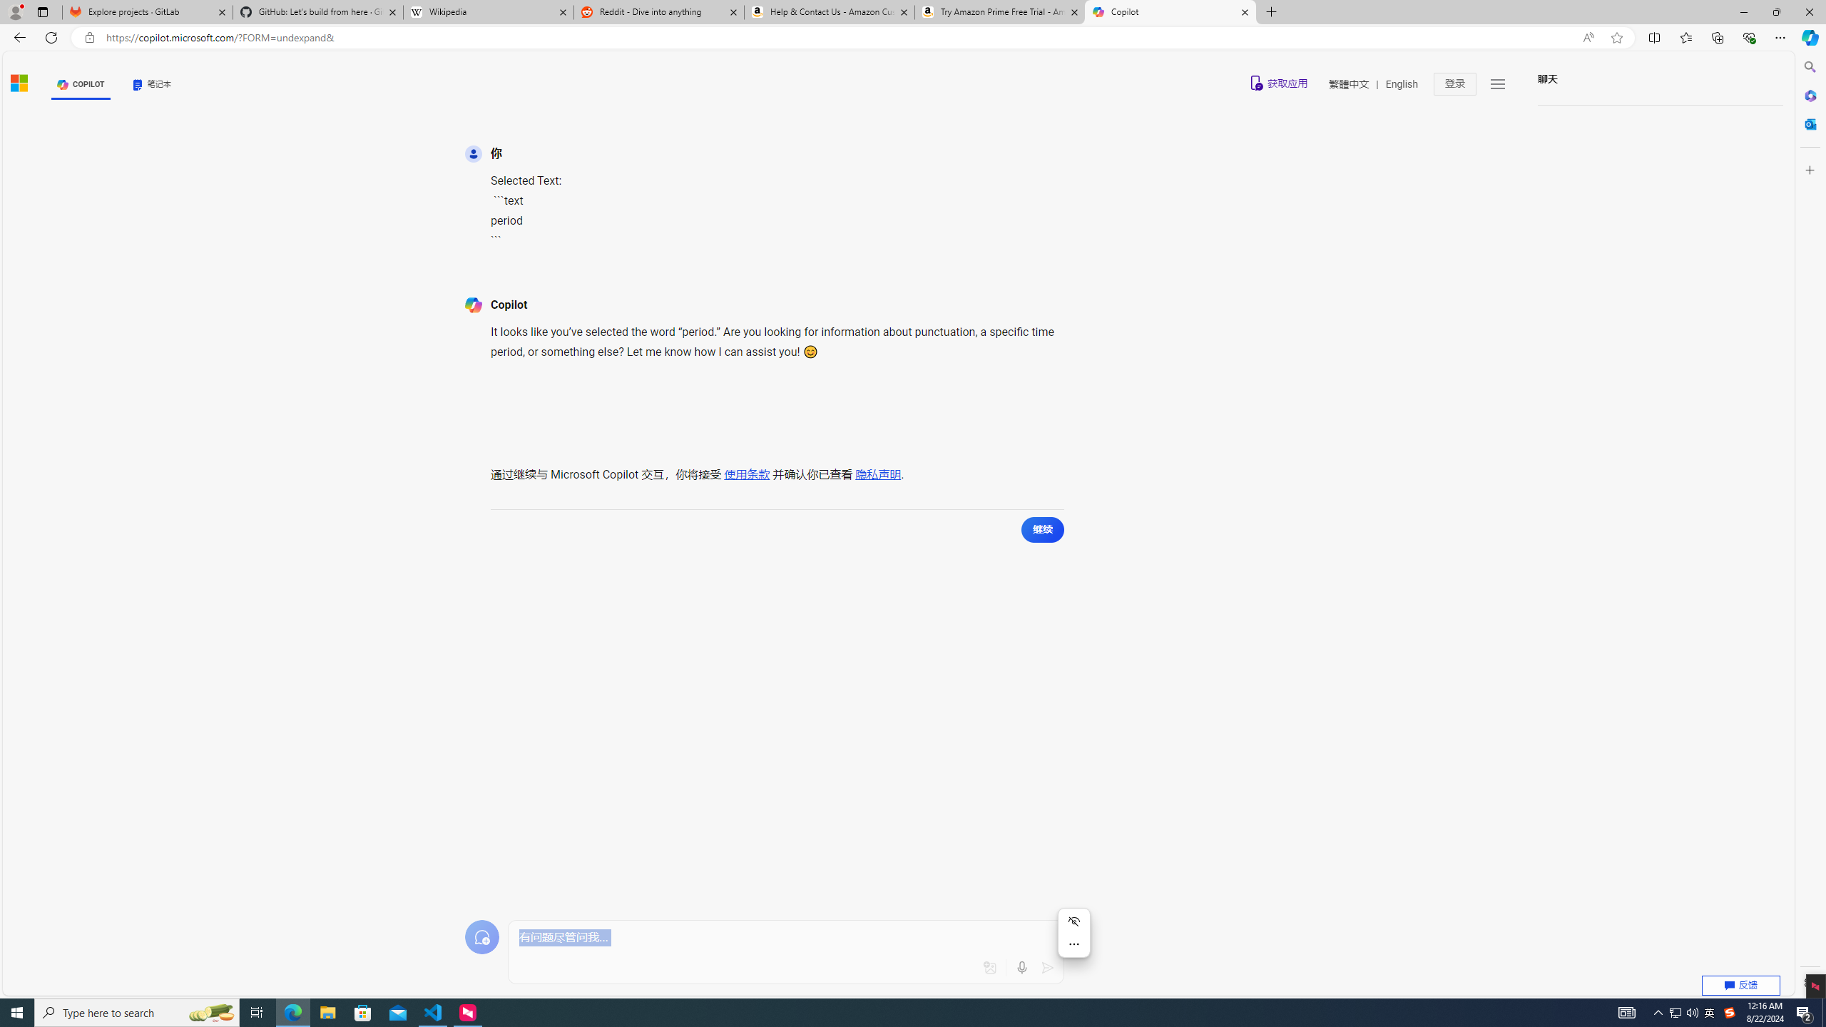  What do you see at coordinates (81, 84) in the screenshot?
I see `COPILOT` at bounding box center [81, 84].